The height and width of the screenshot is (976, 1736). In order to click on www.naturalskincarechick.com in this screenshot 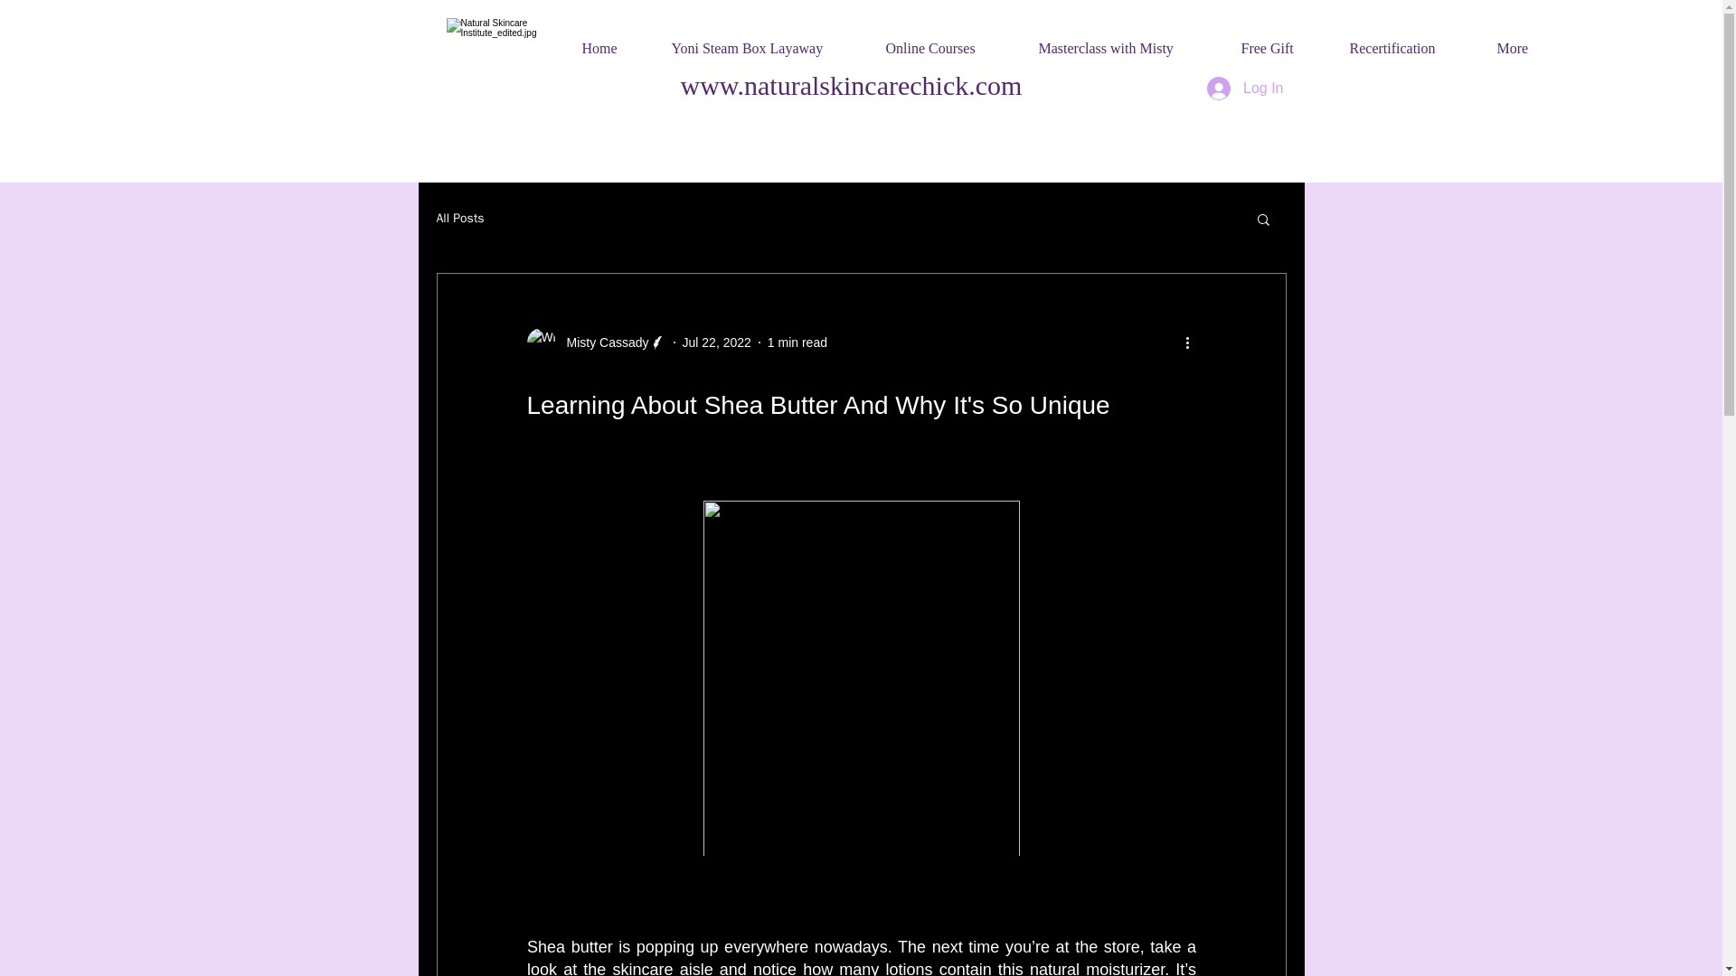, I will do `click(851, 85)`.